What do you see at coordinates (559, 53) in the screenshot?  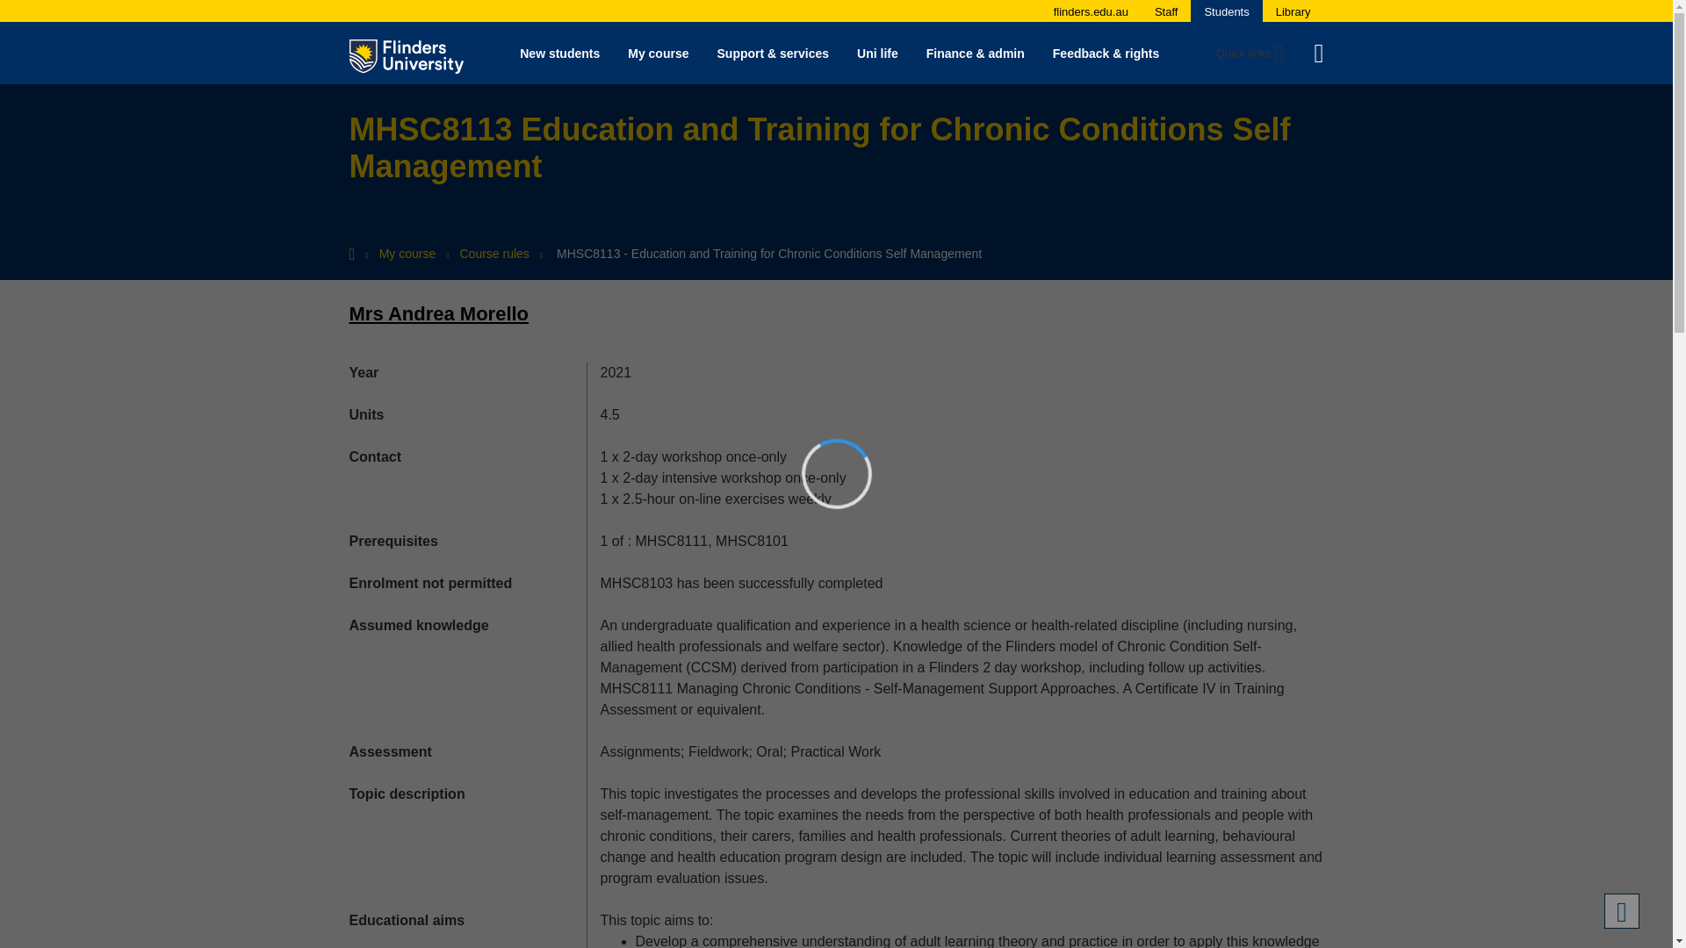 I see `New students` at bounding box center [559, 53].